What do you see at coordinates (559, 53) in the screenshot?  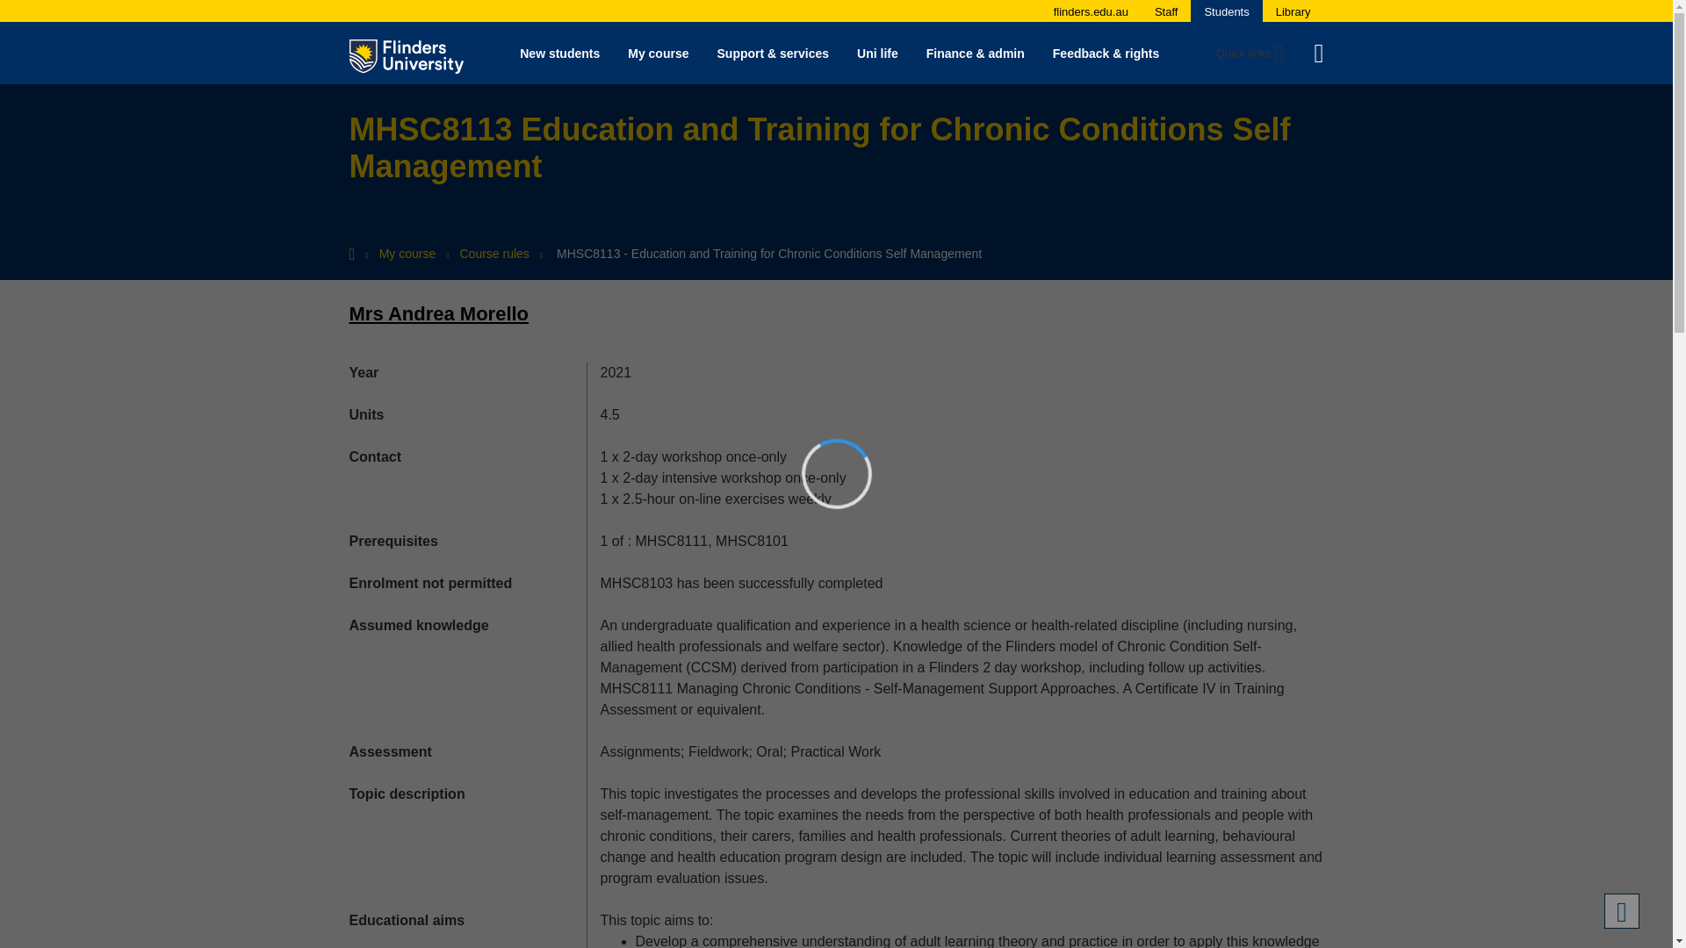 I see `New students` at bounding box center [559, 53].